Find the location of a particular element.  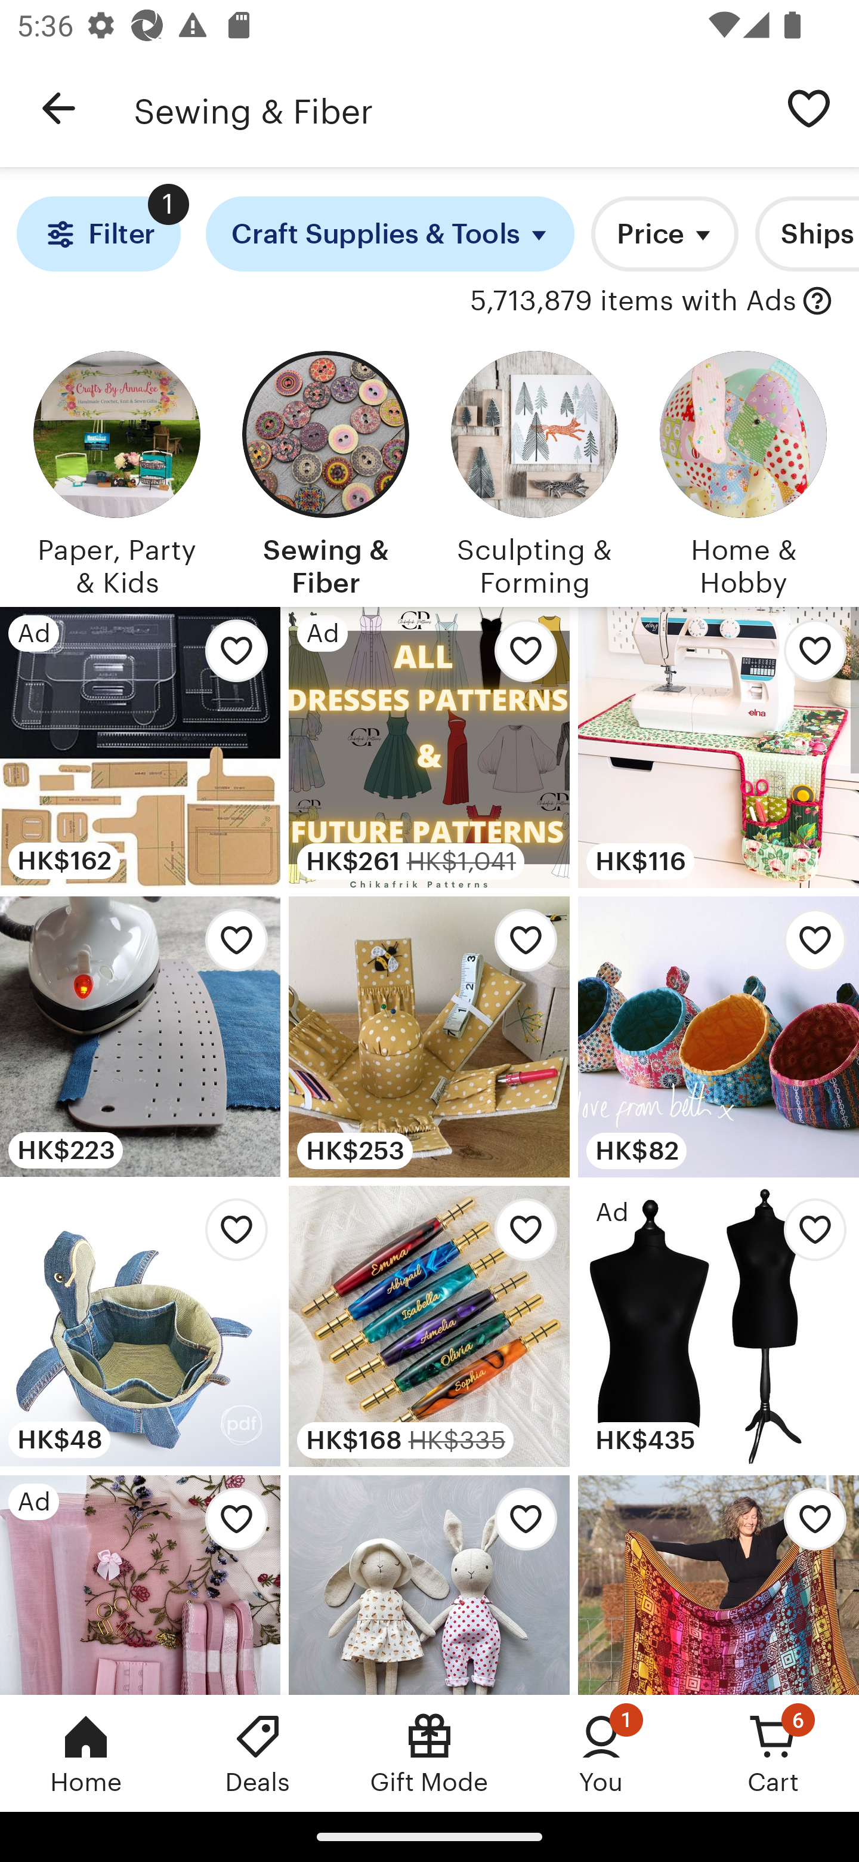

with Ads is located at coordinates (817, 301).